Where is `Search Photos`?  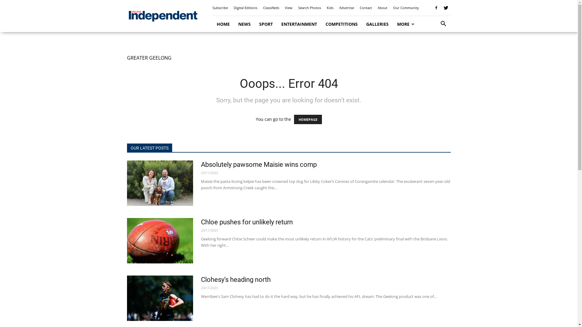
Search Photos is located at coordinates (309, 8).